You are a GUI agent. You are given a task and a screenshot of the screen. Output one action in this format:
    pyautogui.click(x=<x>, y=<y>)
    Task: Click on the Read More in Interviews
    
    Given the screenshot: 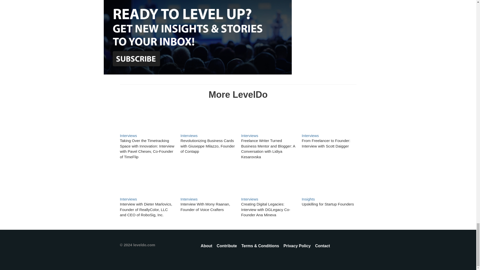 What is the action you would take?
    pyautogui.click(x=189, y=135)
    